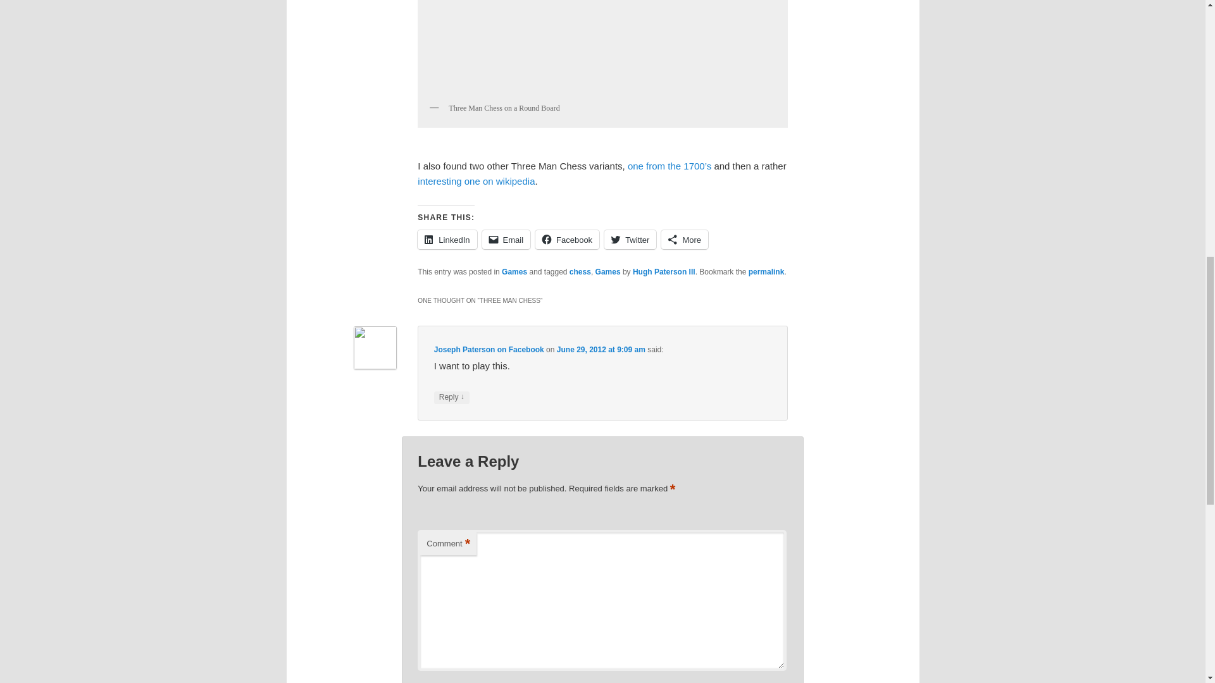 This screenshot has width=1215, height=683. I want to click on More, so click(685, 239).